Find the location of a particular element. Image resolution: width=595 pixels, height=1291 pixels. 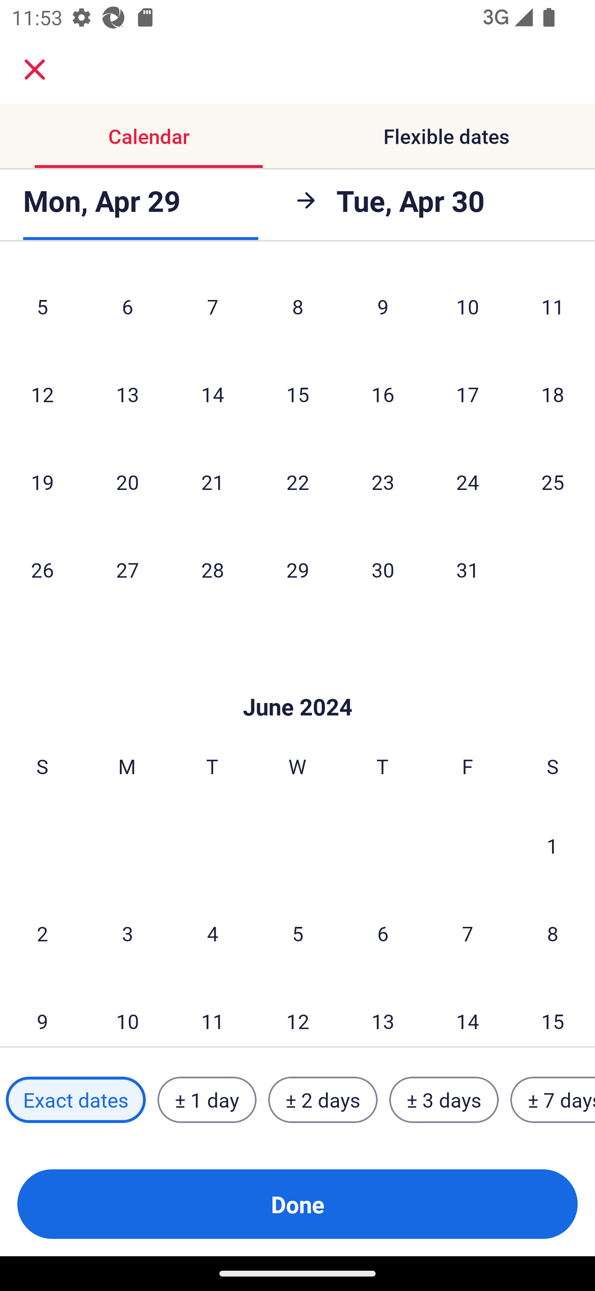

24 Friday, May 24, 2024 is located at coordinates (468, 481).